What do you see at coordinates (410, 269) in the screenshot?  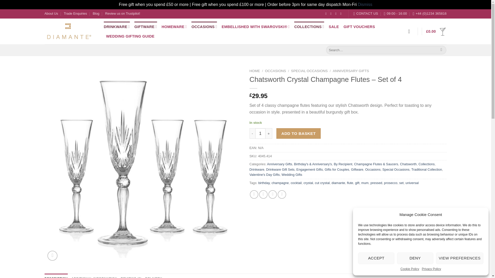 I see `Cookie Policy` at bounding box center [410, 269].